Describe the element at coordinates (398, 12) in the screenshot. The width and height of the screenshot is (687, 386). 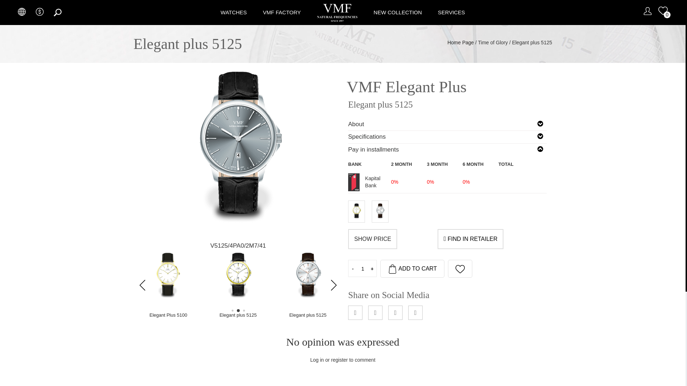
I see `NEW COLLECTION` at that location.